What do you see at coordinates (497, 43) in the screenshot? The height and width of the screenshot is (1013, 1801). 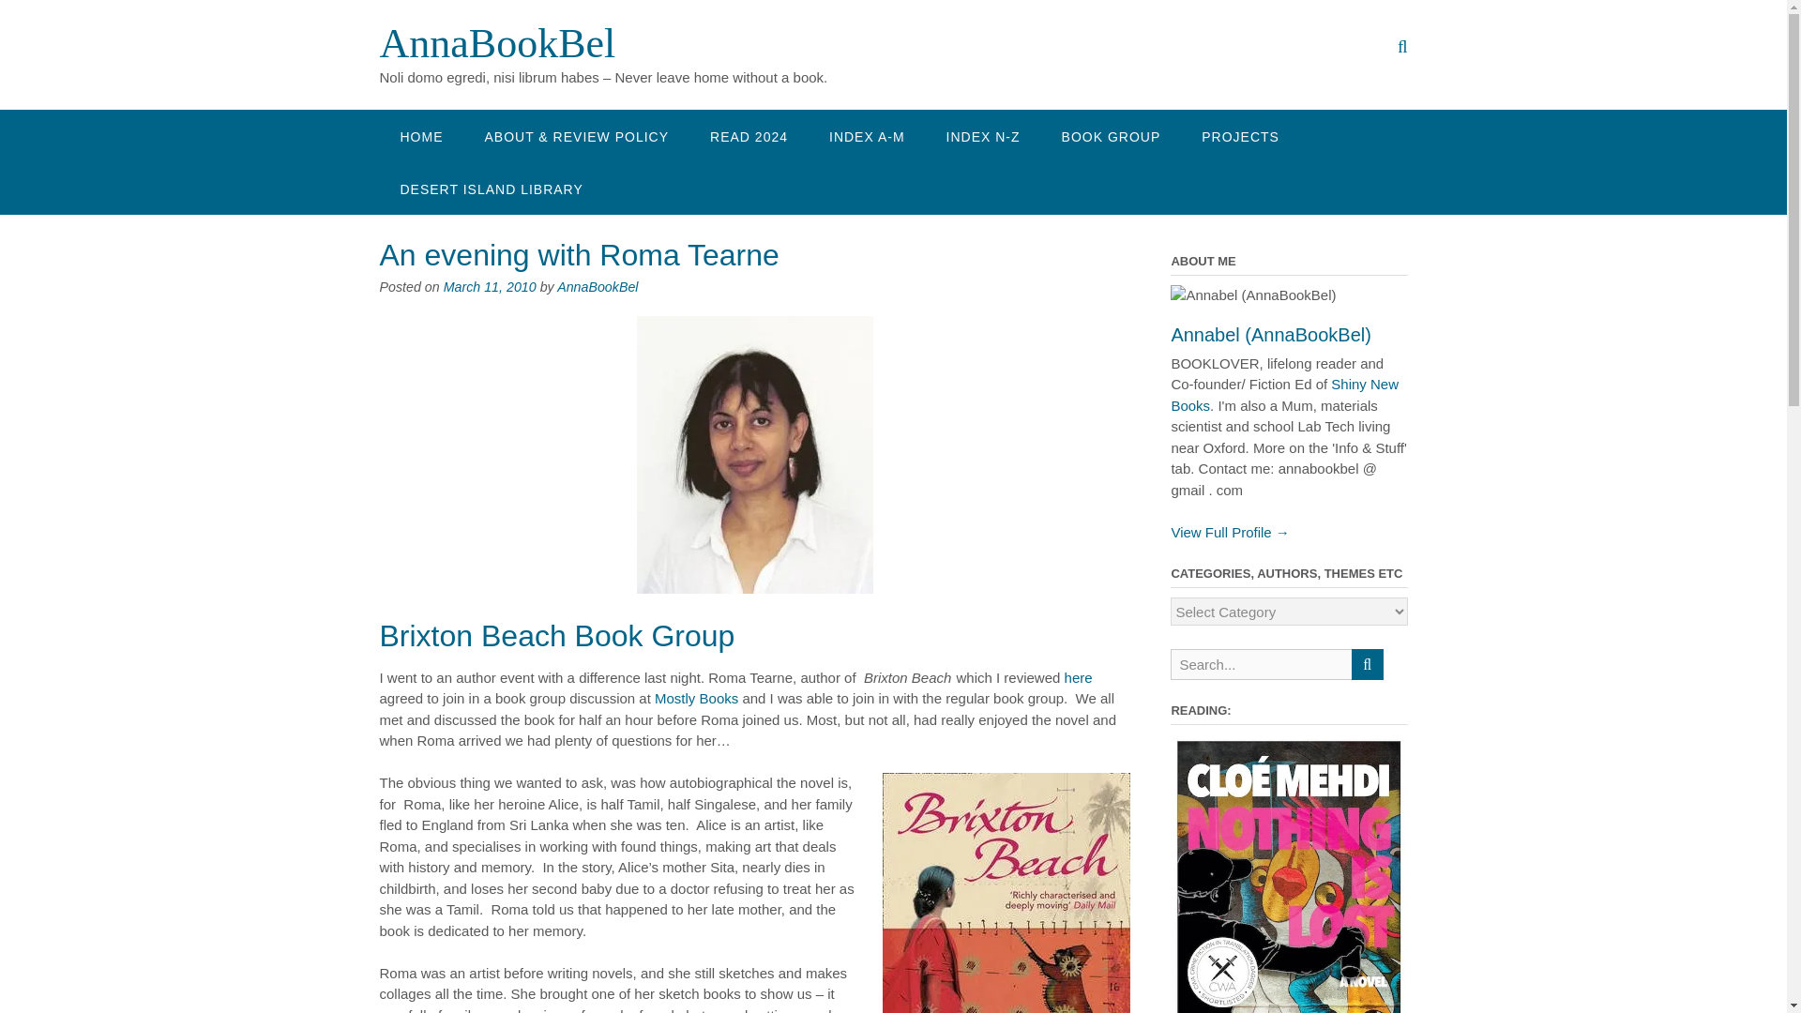 I see `AnnaBookBel` at bounding box center [497, 43].